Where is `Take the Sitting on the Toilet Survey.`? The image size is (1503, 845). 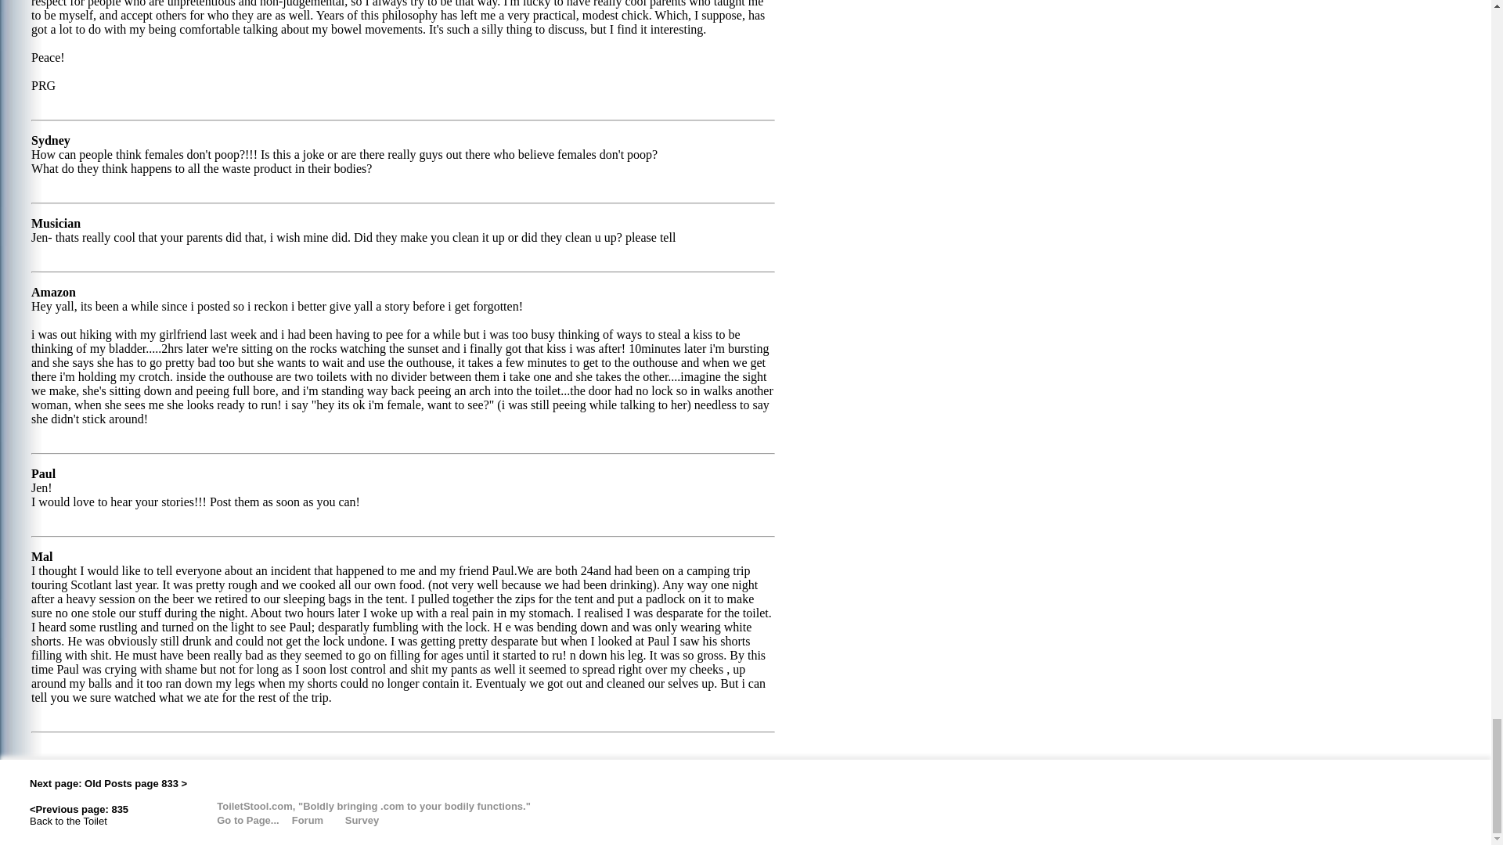 Take the Sitting on the Toilet Survey. is located at coordinates (360, 819).